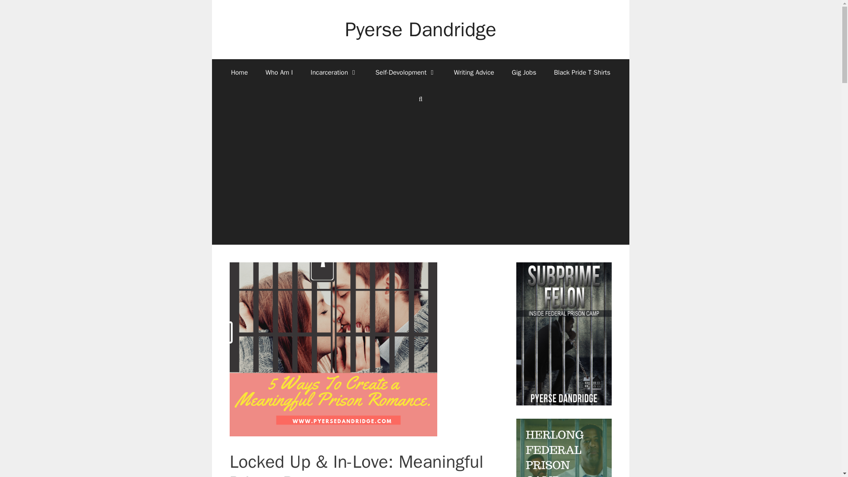  I want to click on Home, so click(239, 72).